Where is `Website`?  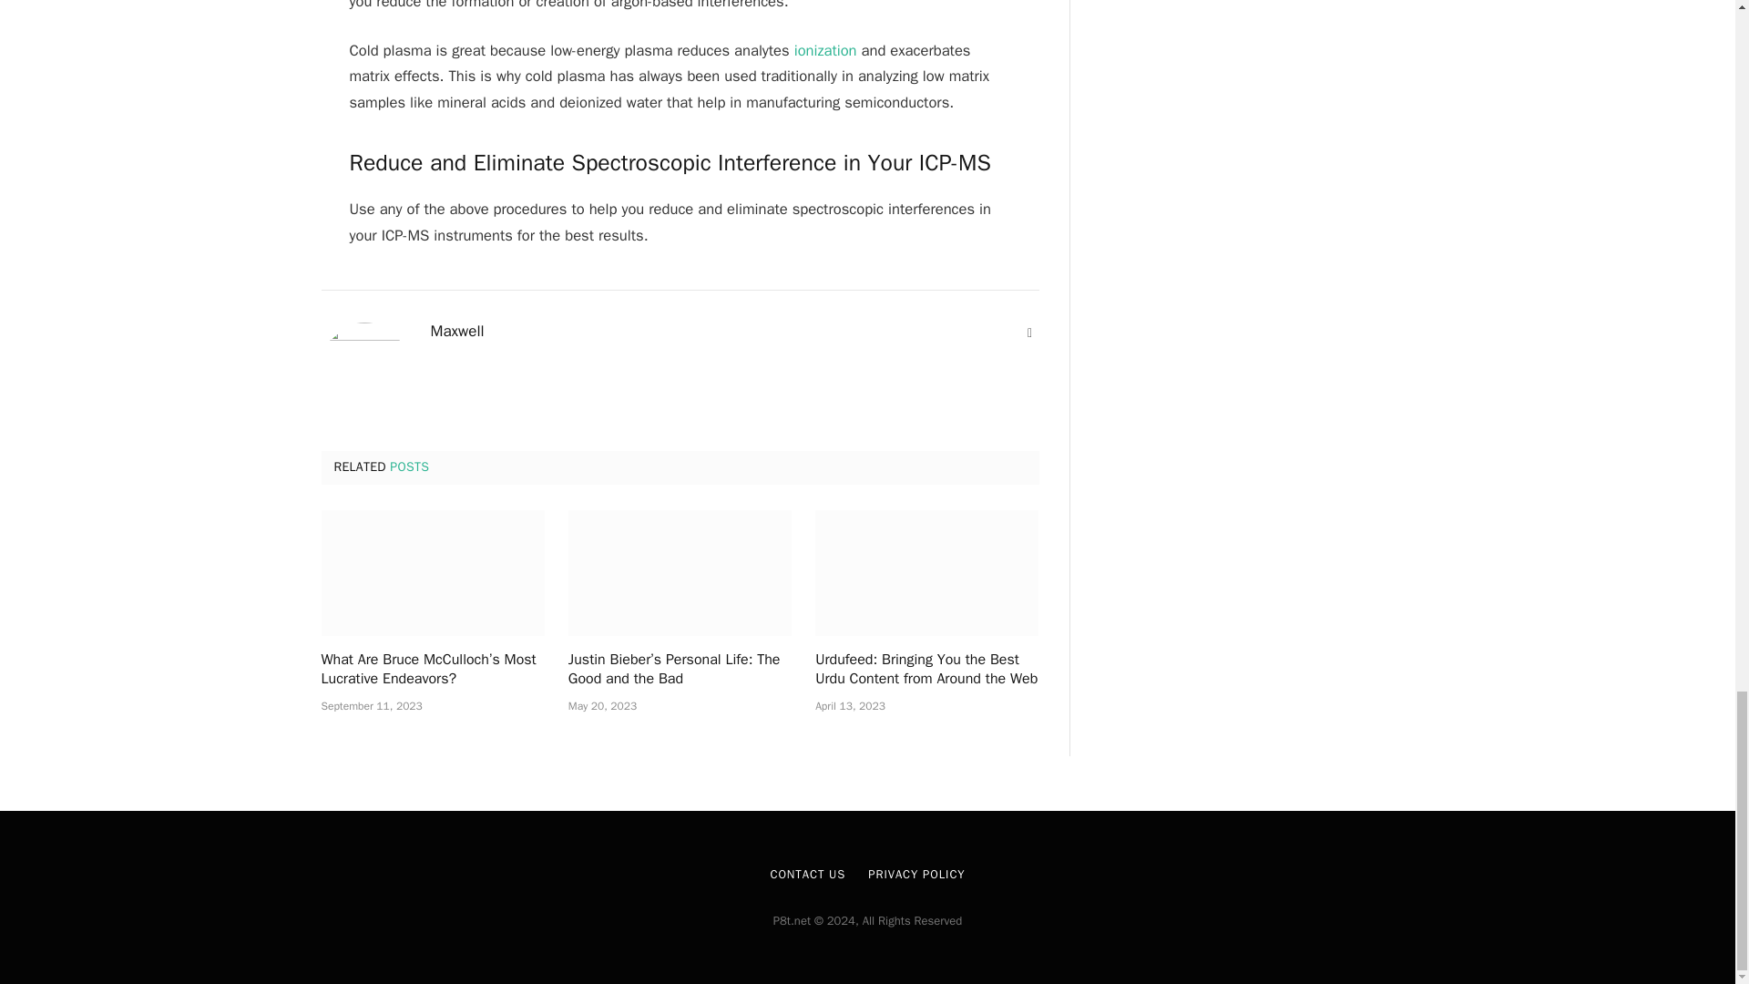
Website is located at coordinates (1029, 333).